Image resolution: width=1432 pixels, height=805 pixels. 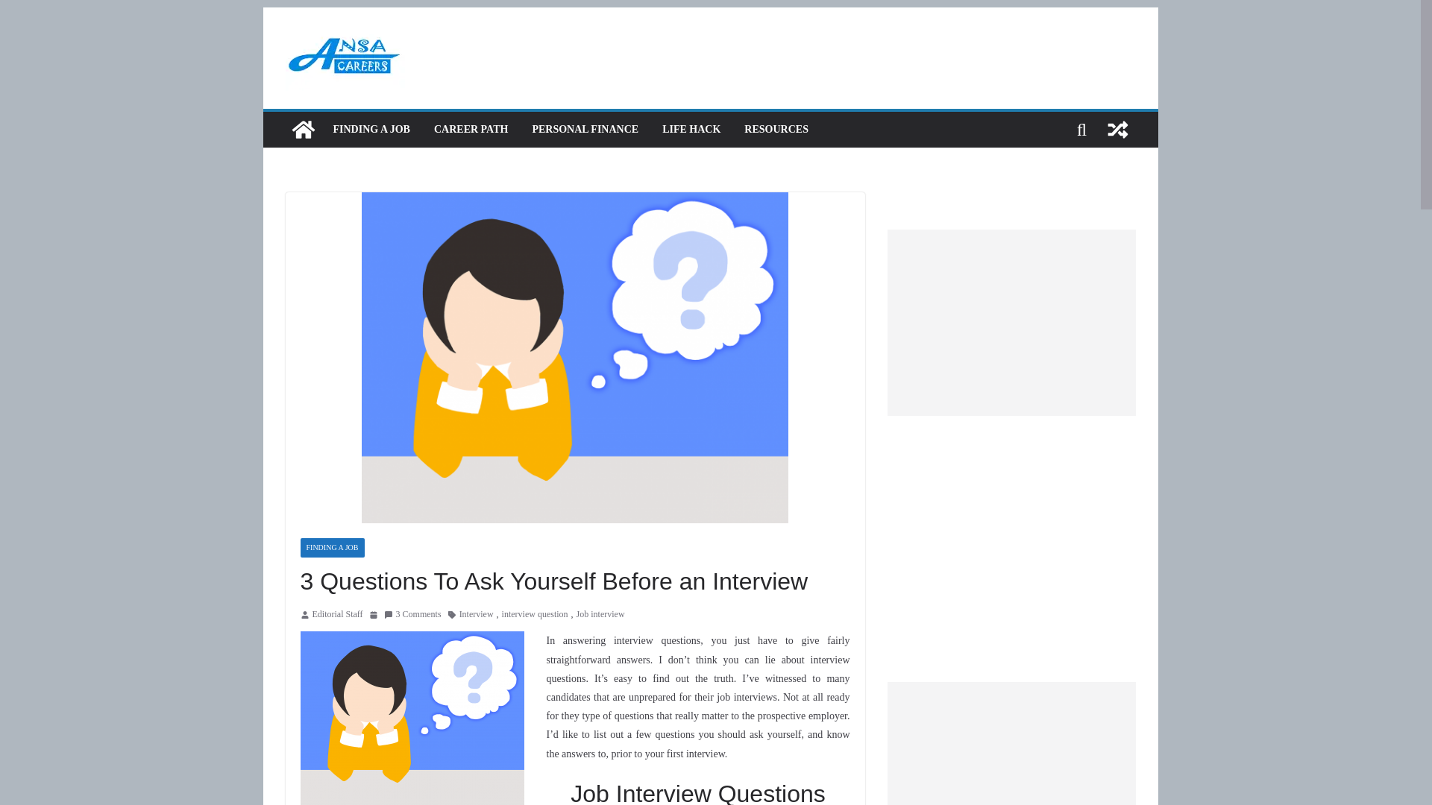 I want to click on Editorial Staff, so click(x=337, y=614).